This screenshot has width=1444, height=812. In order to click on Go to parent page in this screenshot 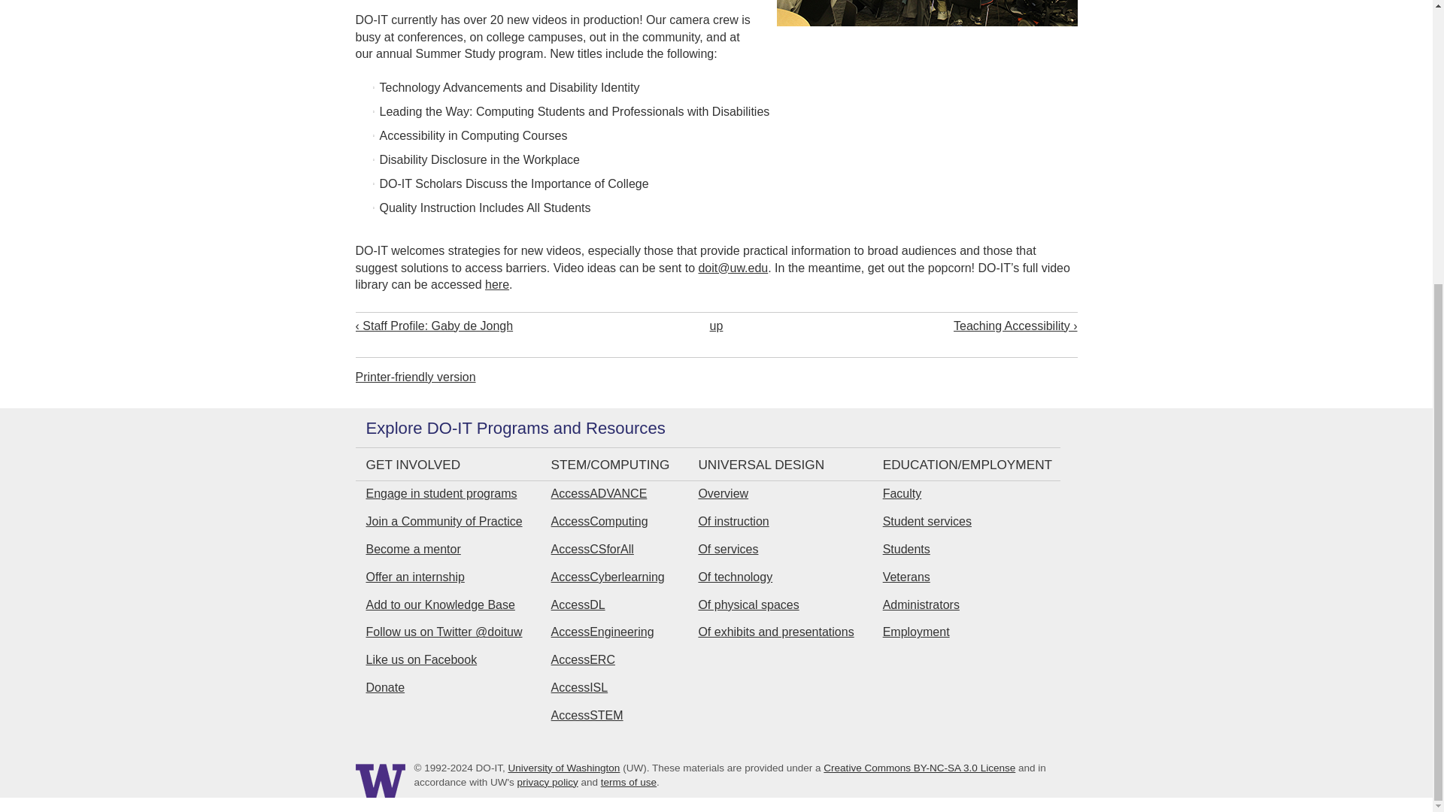, I will do `click(716, 326)`.